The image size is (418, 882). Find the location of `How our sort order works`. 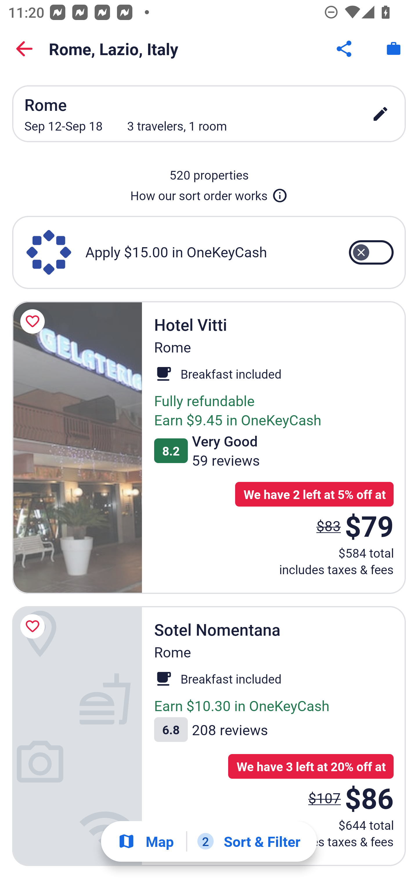

How our sort order works is located at coordinates (209, 193).